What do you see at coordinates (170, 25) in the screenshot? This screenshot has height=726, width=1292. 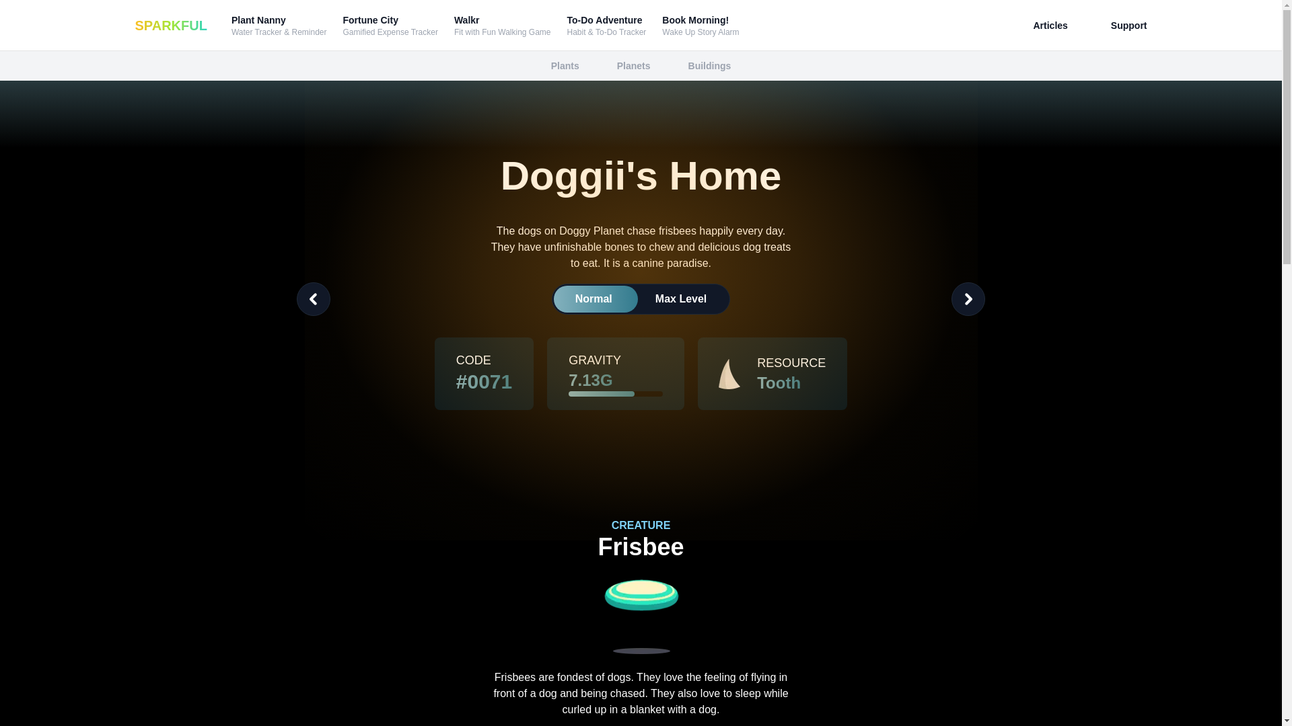 I see `Planets` at bounding box center [170, 25].